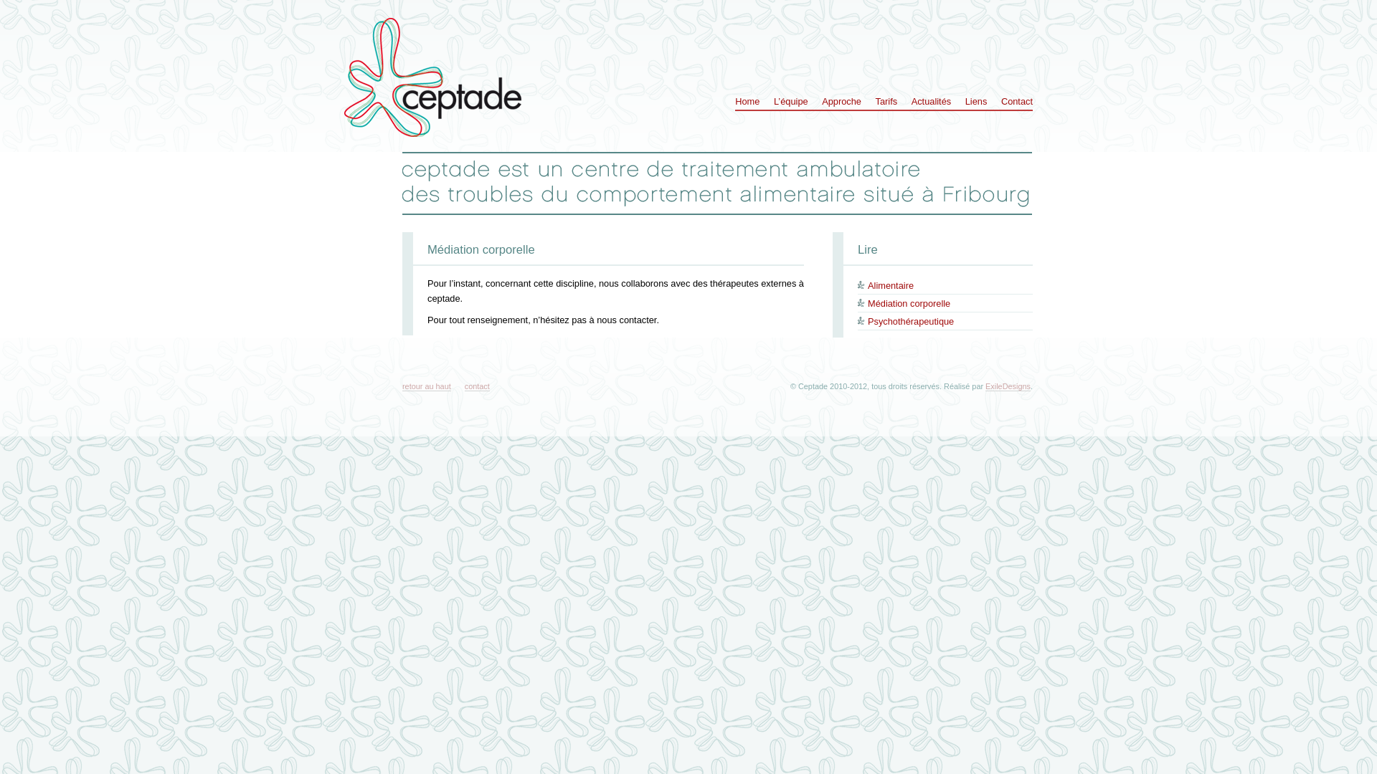 Image resolution: width=1377 pixels, height=774 pixels. I want to click on Home, so click(747, 102).